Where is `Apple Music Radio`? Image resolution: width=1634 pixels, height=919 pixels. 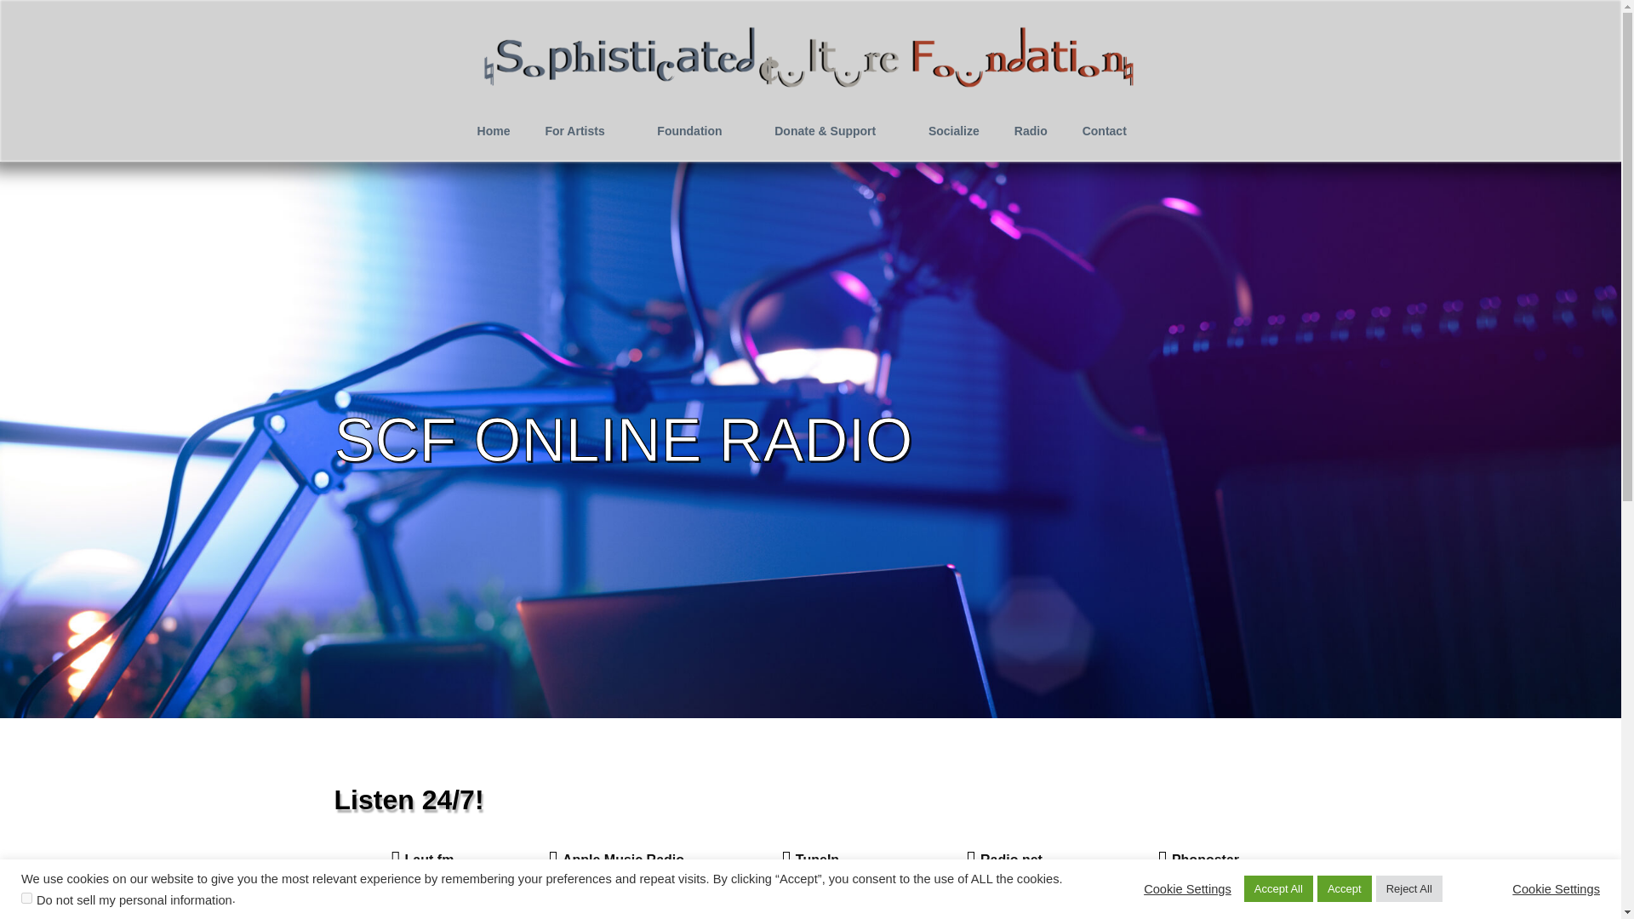
Apple Music Radio is located at coordinates (616, 860).